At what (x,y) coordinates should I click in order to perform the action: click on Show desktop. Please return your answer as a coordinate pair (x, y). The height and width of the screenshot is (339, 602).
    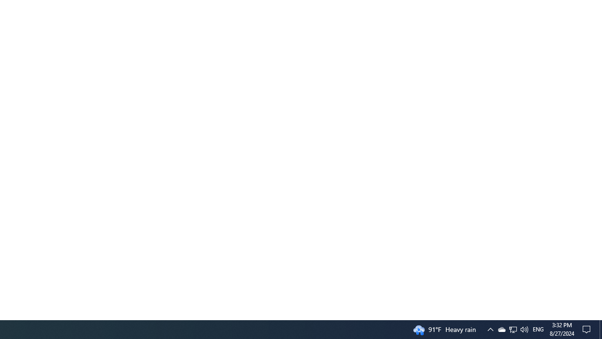
    Looking at the image, I should click on (490, 330).